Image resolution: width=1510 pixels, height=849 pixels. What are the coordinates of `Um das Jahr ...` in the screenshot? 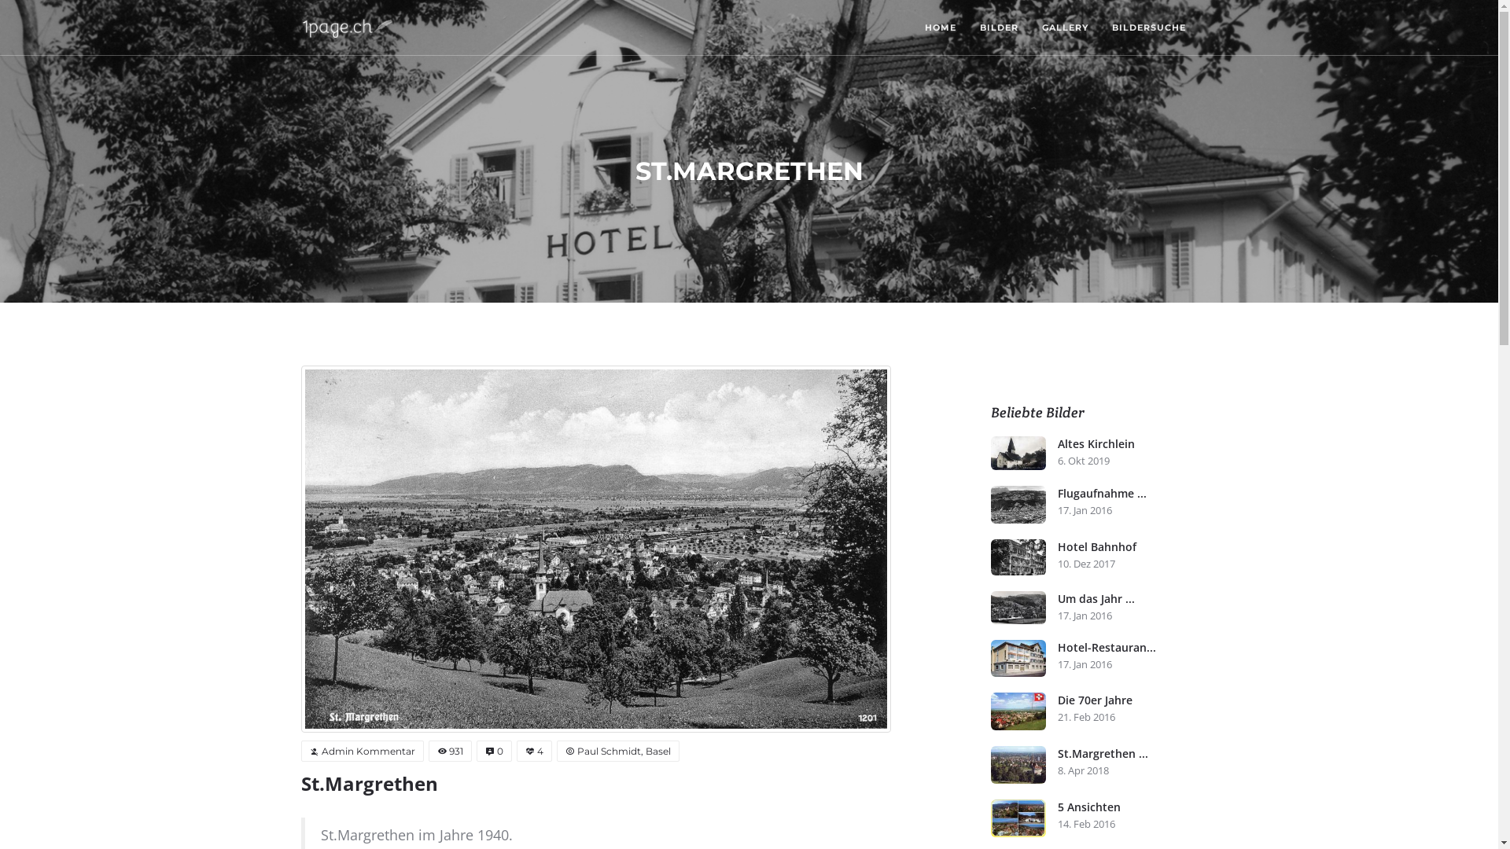 It's located at (1128, 599).